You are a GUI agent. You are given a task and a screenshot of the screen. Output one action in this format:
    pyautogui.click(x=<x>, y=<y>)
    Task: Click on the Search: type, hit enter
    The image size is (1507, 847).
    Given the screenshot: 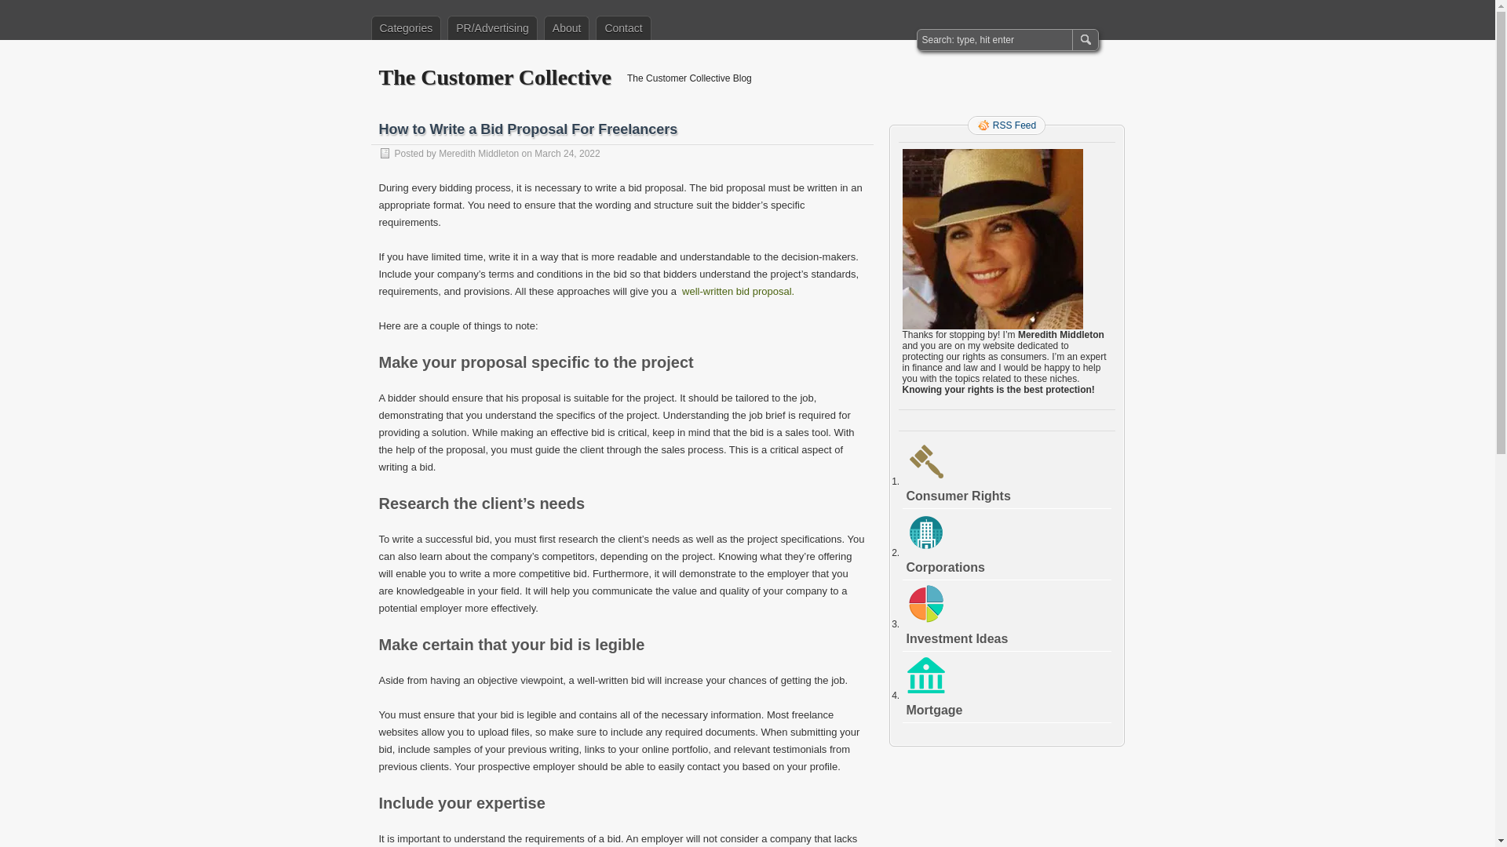 What is the action you would take?
    pyautogui.click(x=995, y=39)
    